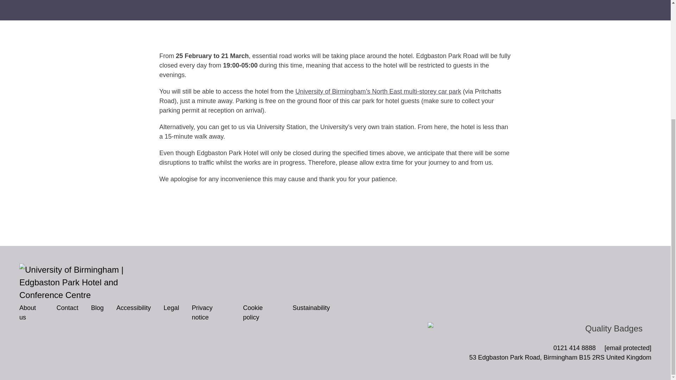 The height and width of the screenshot is (380, 676). Describe the element at coordinates (98, 308) in the screenshot. I see `Blog` at that location.